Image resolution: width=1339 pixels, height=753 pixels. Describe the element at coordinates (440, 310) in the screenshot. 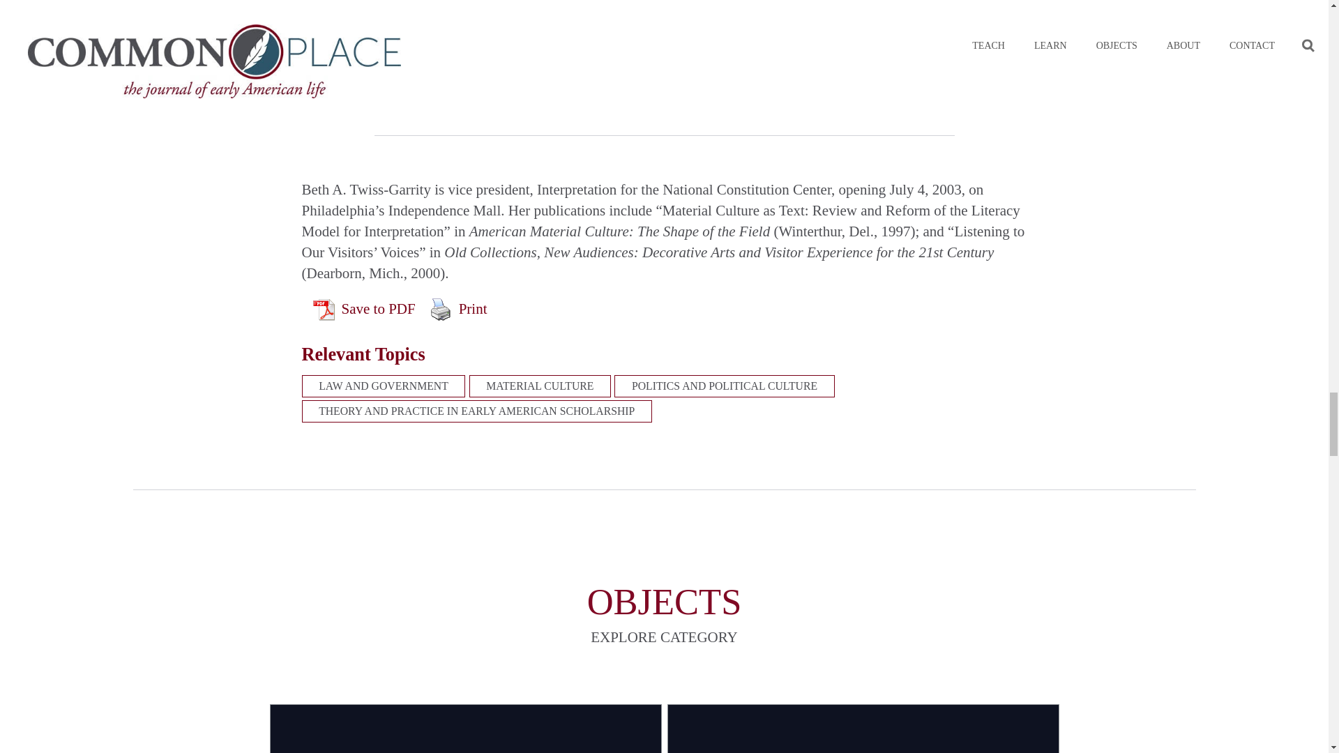

I see `Print Content` at that location.